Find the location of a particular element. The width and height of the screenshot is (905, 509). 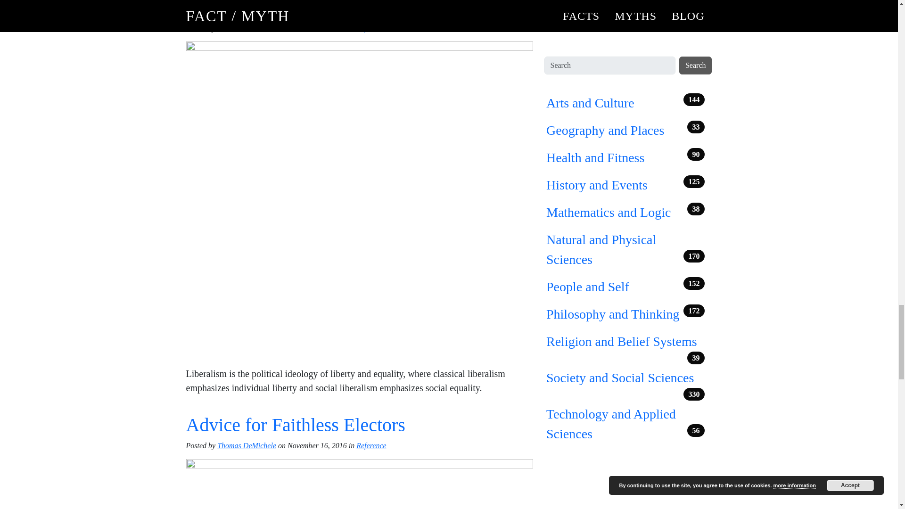

Posts by Thomas DeMichele is located at coordinates (246, 445).